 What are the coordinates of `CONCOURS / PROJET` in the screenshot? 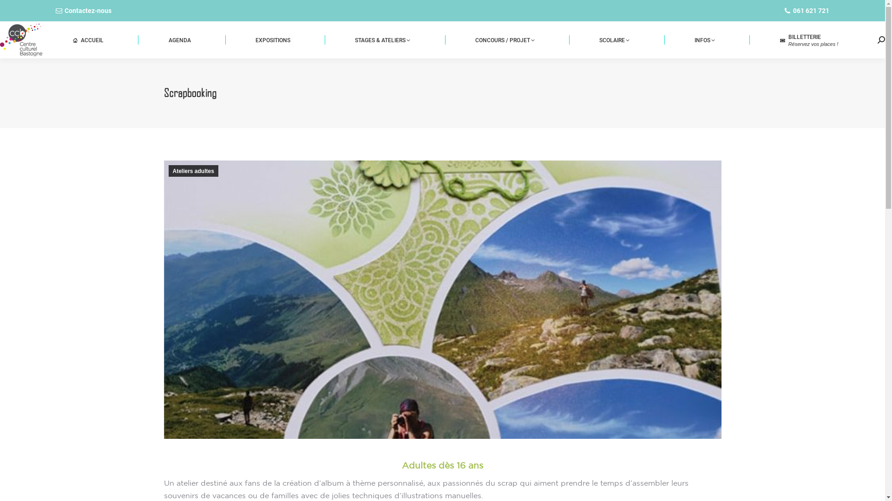 It's located at (505, 40).